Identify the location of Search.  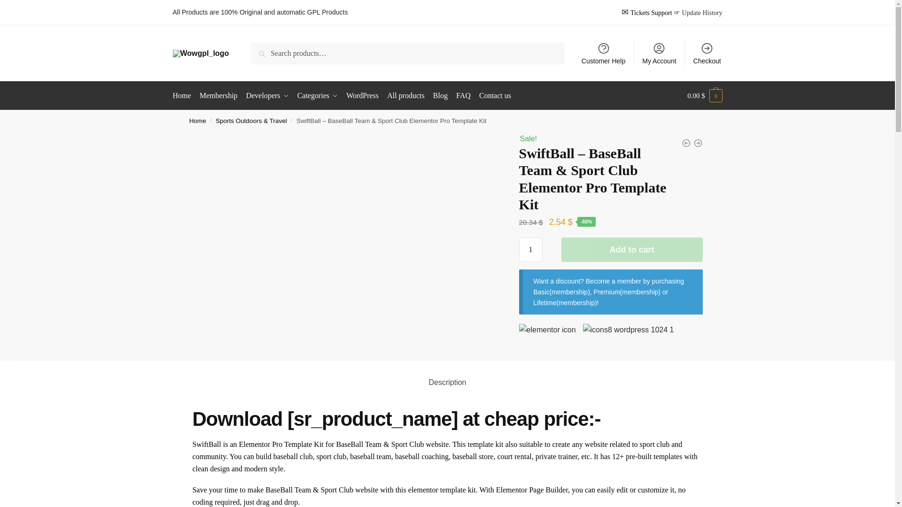
(264, 49).